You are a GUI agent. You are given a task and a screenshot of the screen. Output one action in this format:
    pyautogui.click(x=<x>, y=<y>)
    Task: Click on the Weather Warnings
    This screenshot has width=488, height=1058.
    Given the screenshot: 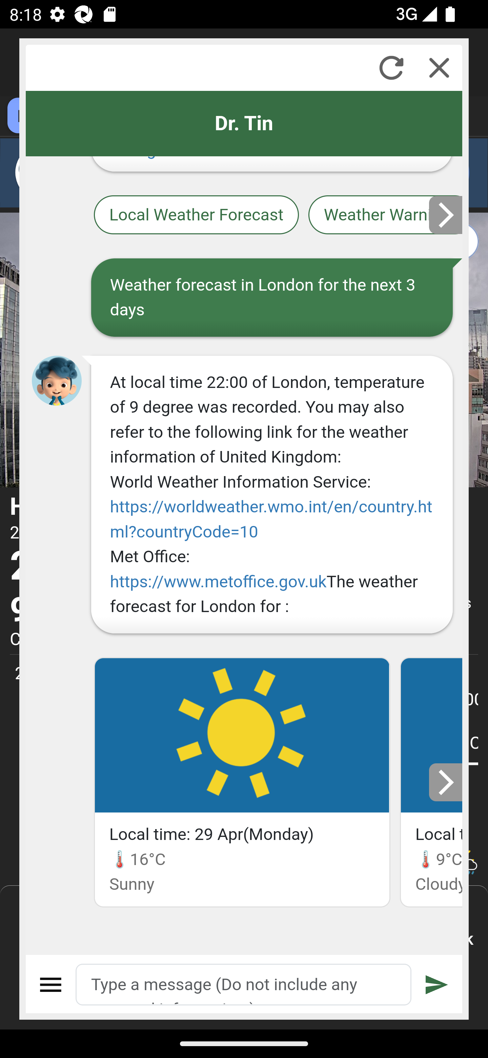 What is the action you would take?
    pyautogui.click(x=385, y=216)
    